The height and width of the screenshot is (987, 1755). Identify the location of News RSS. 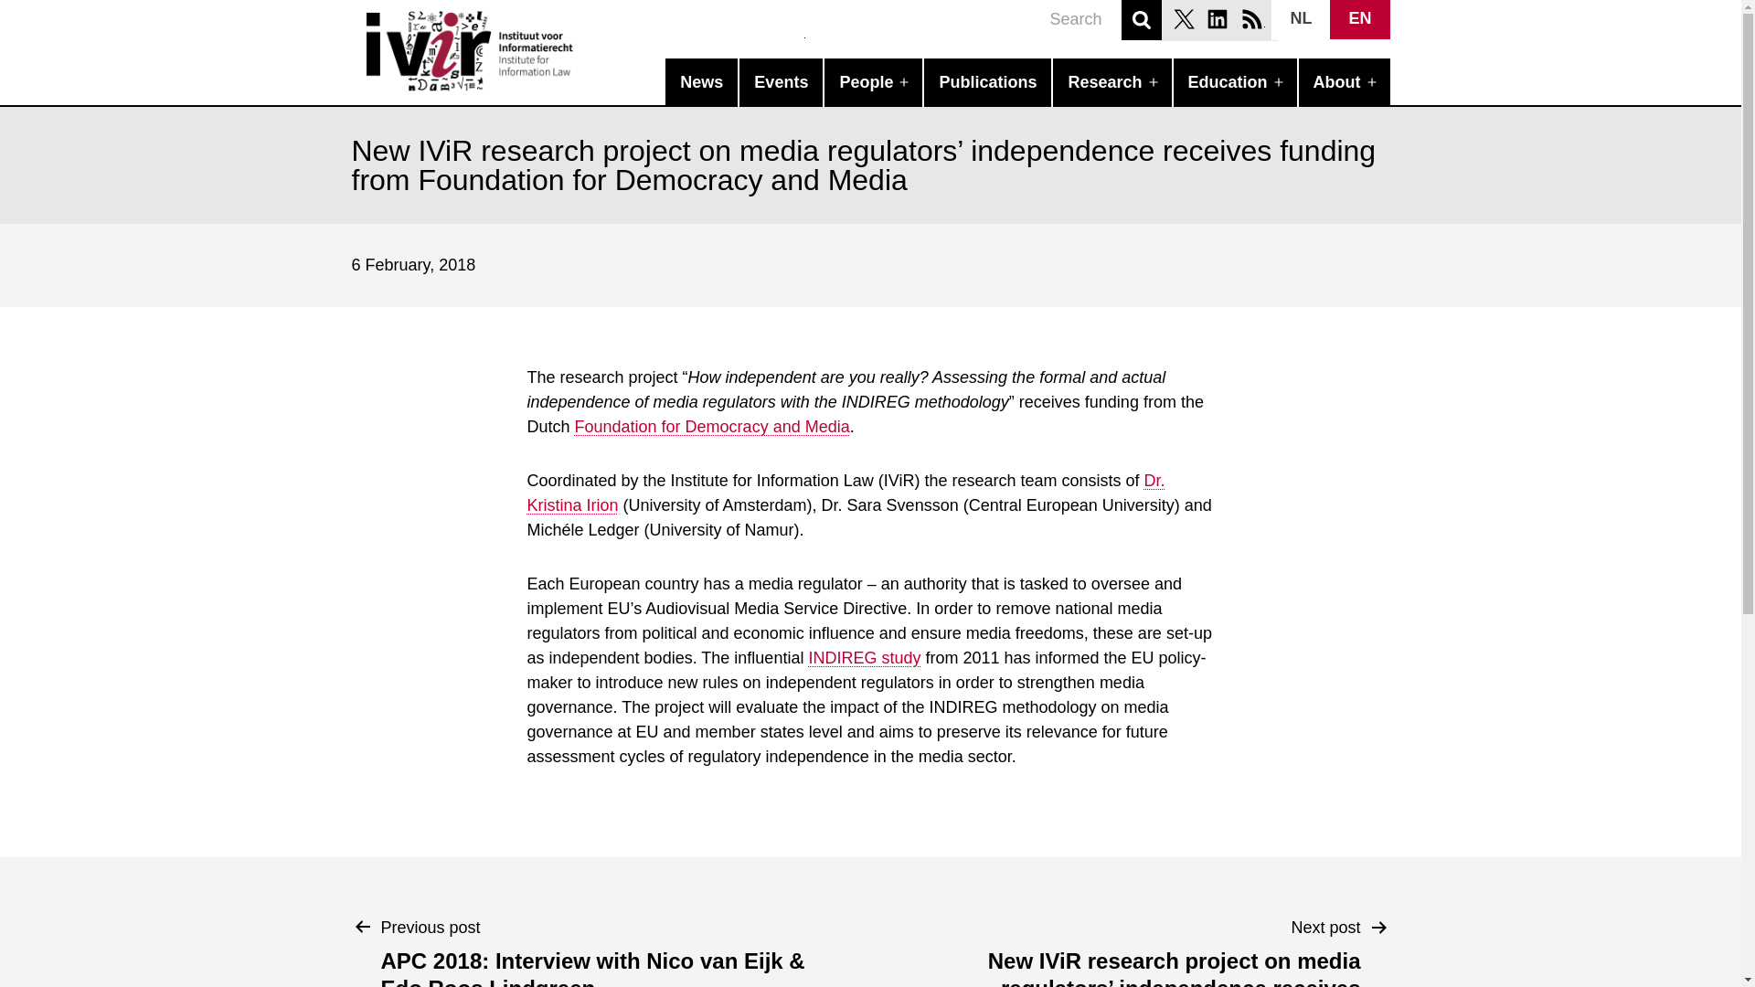
(1252, 18).